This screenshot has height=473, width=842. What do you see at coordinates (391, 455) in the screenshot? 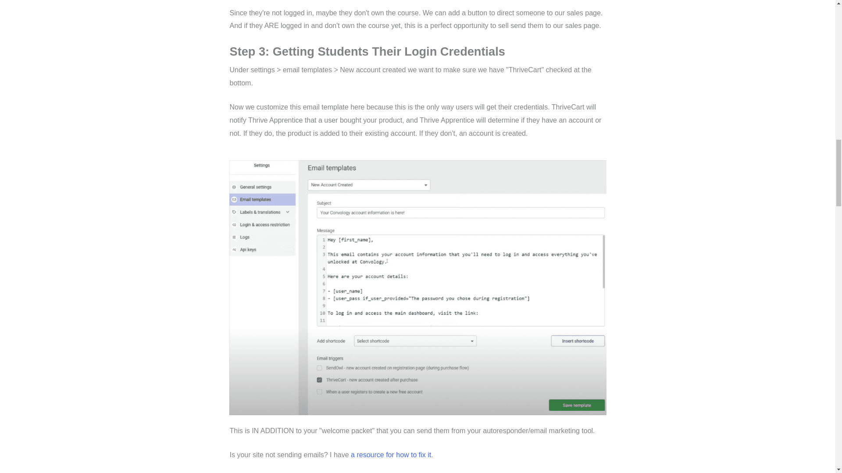
I see `a resource for how to fix it` at bounding box center [391, 455].